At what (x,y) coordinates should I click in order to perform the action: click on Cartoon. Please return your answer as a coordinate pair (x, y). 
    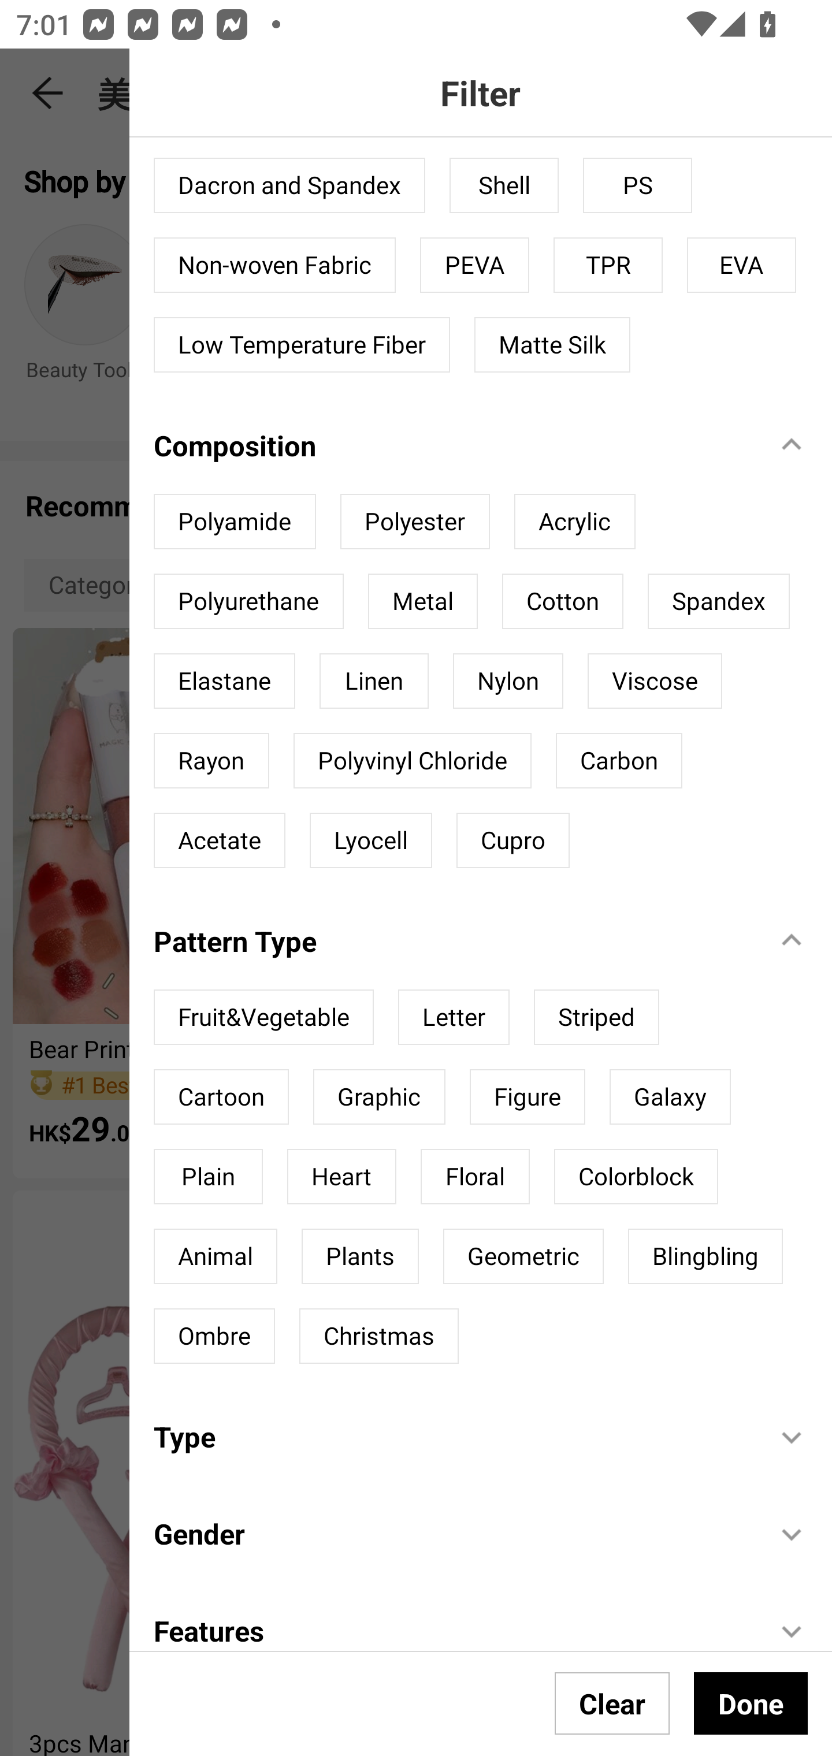
    Looking at the image, I should click on (221, 1096).